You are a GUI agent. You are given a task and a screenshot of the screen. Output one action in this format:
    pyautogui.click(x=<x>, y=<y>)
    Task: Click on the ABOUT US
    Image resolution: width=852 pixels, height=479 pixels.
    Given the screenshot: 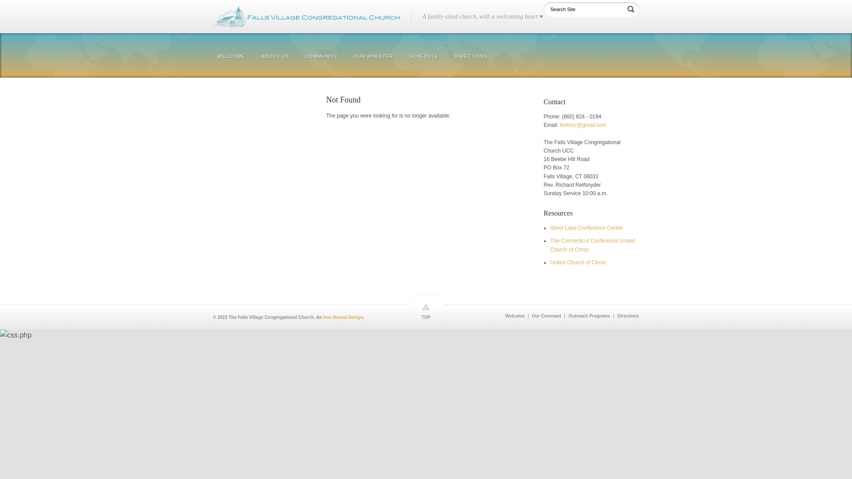 What is the action you would take?
    pyautogui.click(x=275, y=57)
    